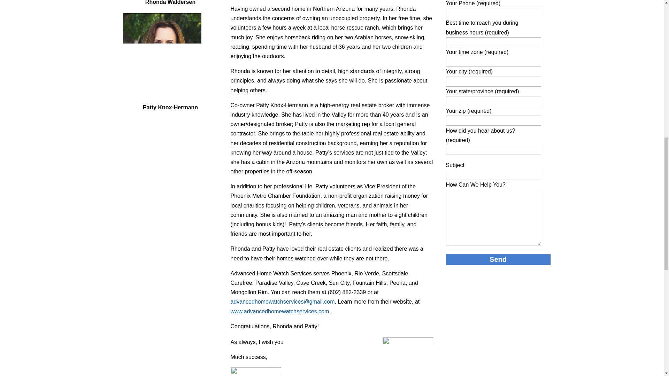 The width and height of the screenshot is (669, 376). I want to click on Patty Knox-Hermann, so click(162, 54).